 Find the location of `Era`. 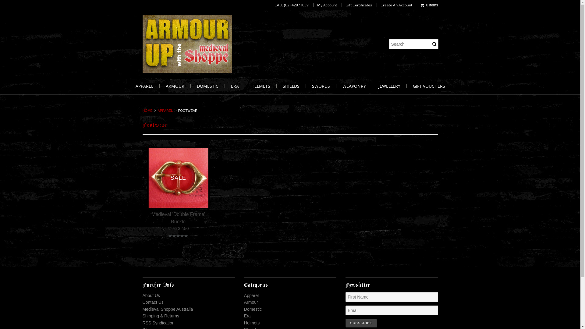

Era is located at coordinates (247, 316).